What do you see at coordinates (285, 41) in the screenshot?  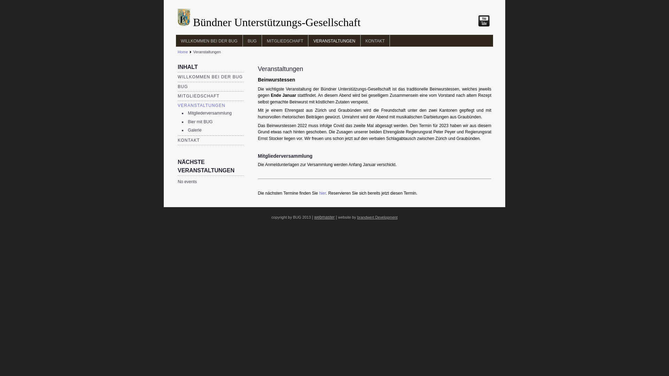 I see `MITGLIEDSCHAFT` at bounding box center [285, 41].